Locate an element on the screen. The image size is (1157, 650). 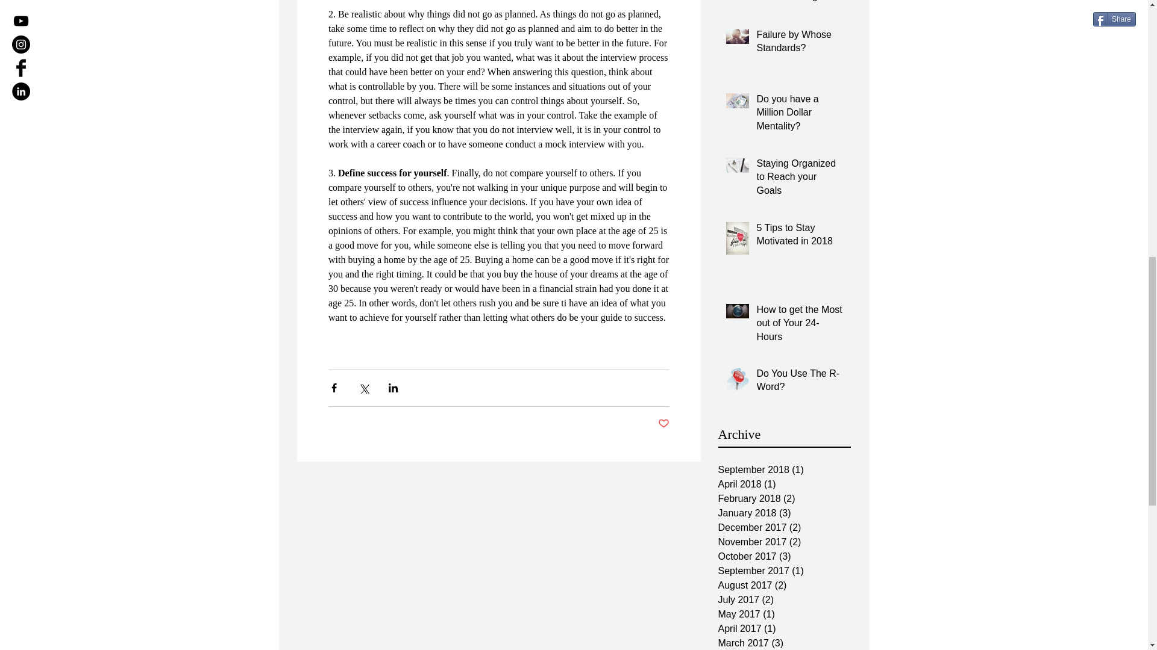
Failure by Whose Standards? is located at coordinates (800, 45).